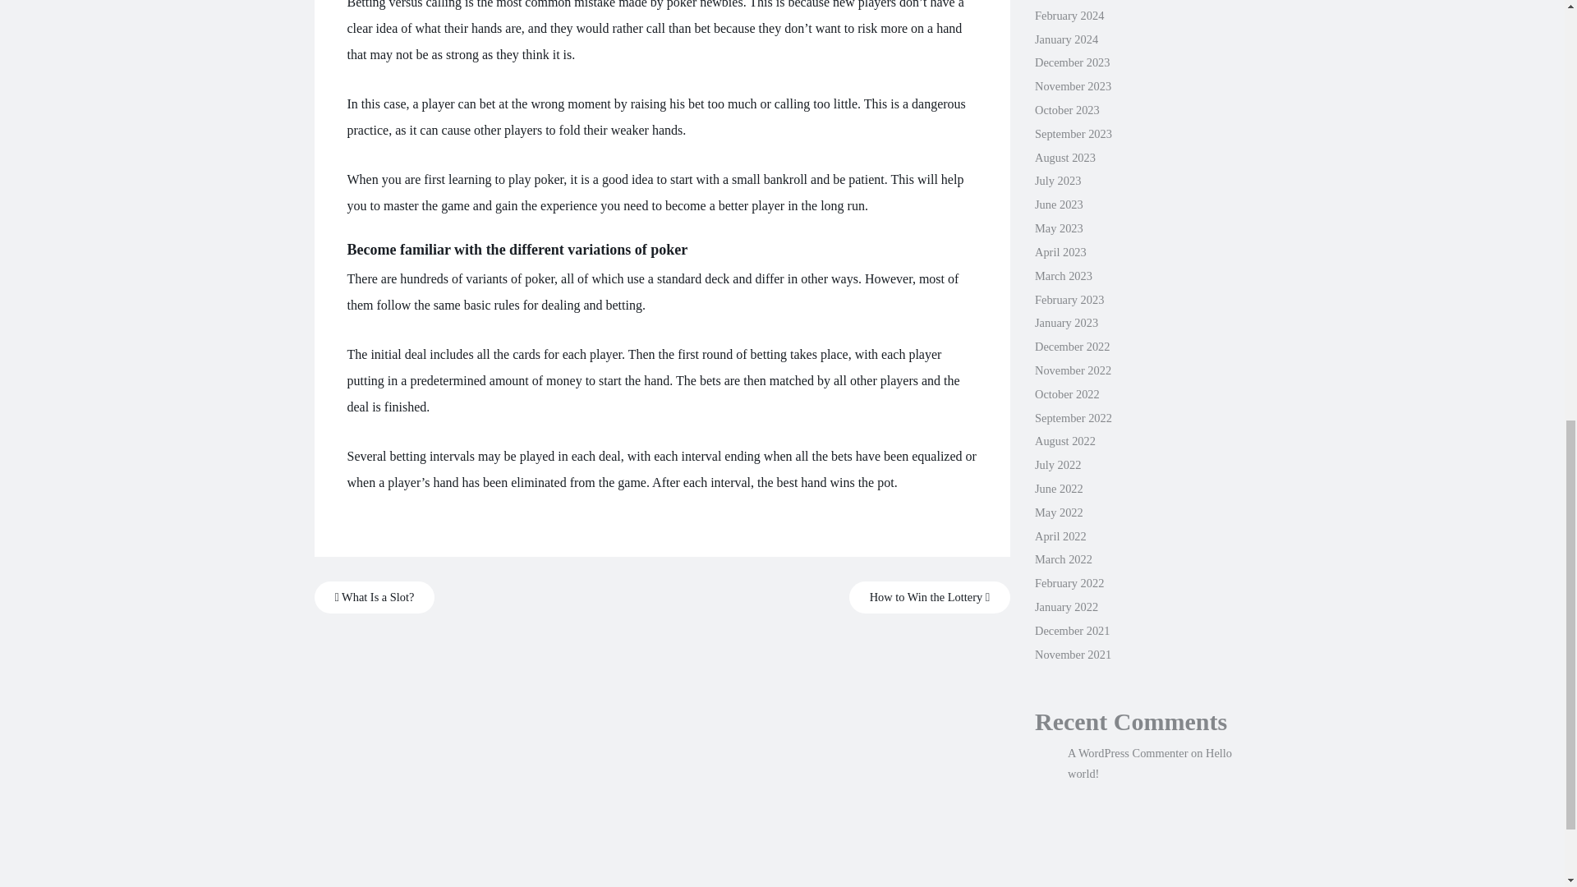  I want to click on April 2023, so click(1060, 252).